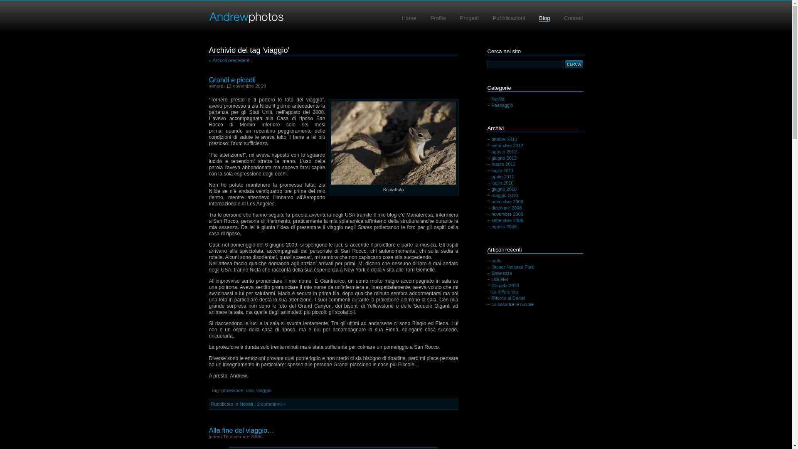 This screenshot has width=798, height=449. What do you see at coordinates (250, 390) in the screenshot?
I see `usa` at bounding box center [250, 390].